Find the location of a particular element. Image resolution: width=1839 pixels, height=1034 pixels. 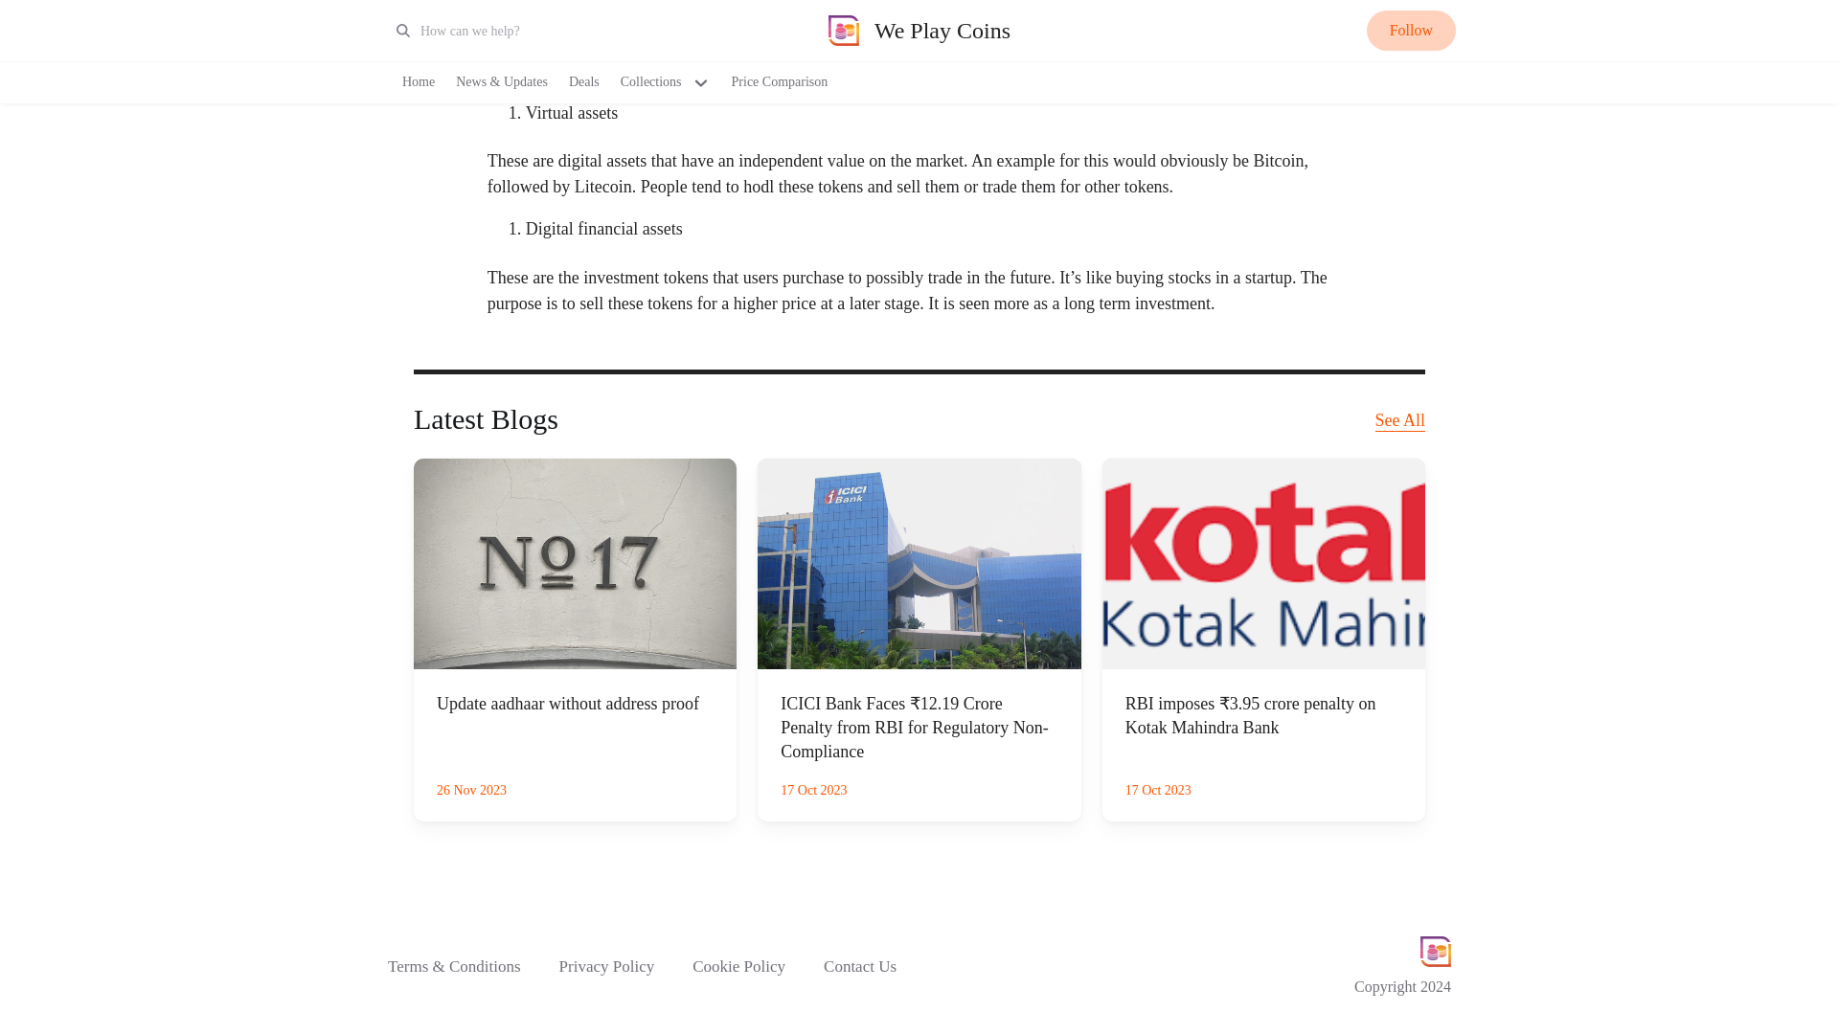

Cookie Policy is located at coordinates (738, 967).